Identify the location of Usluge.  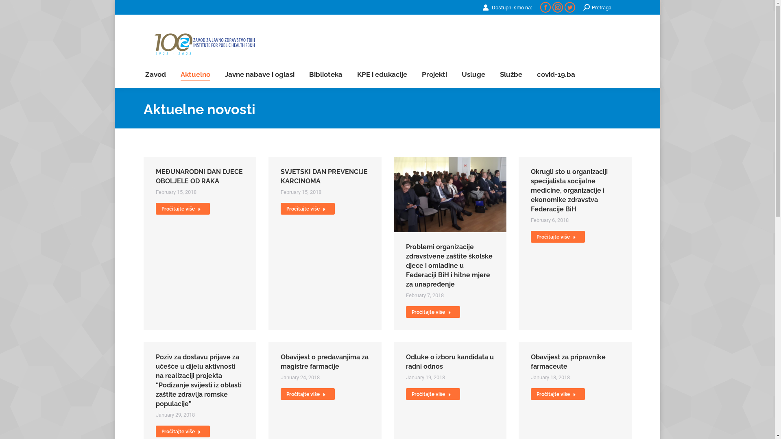
(473, 75).